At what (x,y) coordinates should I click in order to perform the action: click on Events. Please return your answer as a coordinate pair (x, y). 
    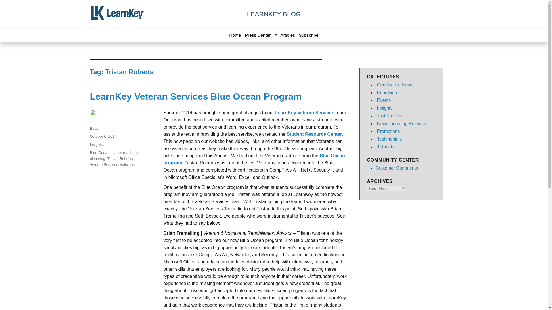
    Looking at the image, I should click on (384, 100).